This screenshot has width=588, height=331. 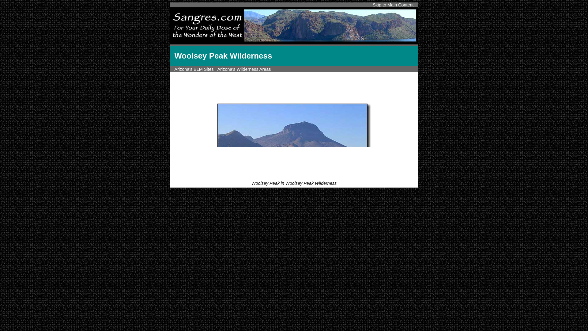 I want to click on Woolsey Peak Wilderness, so click(x=294, y=141).